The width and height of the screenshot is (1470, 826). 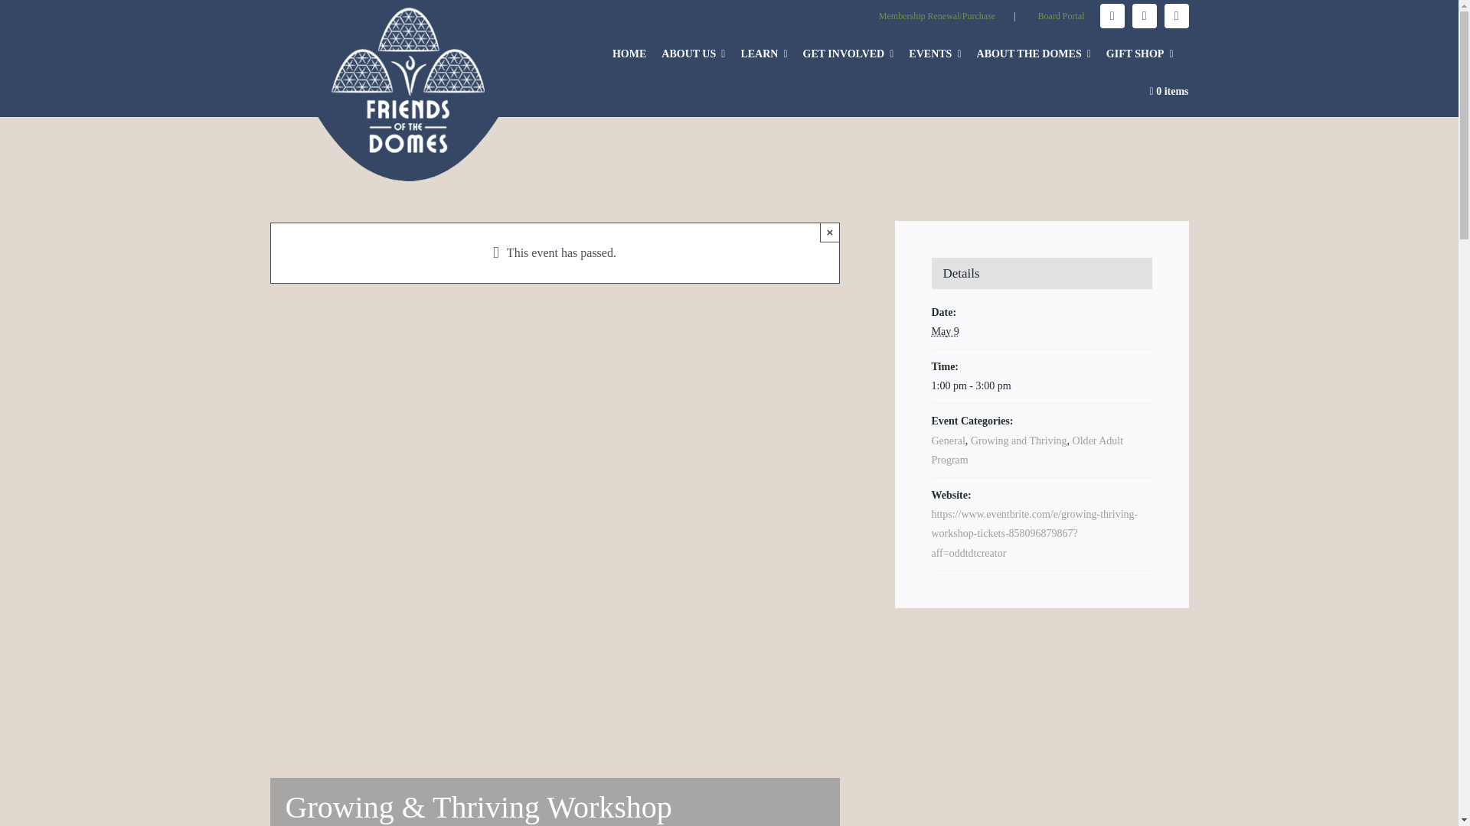 What do you see at coordinates (856, 46) in the screenshot?
I see `GET INVOLVED` at bounding box center [856, 46].